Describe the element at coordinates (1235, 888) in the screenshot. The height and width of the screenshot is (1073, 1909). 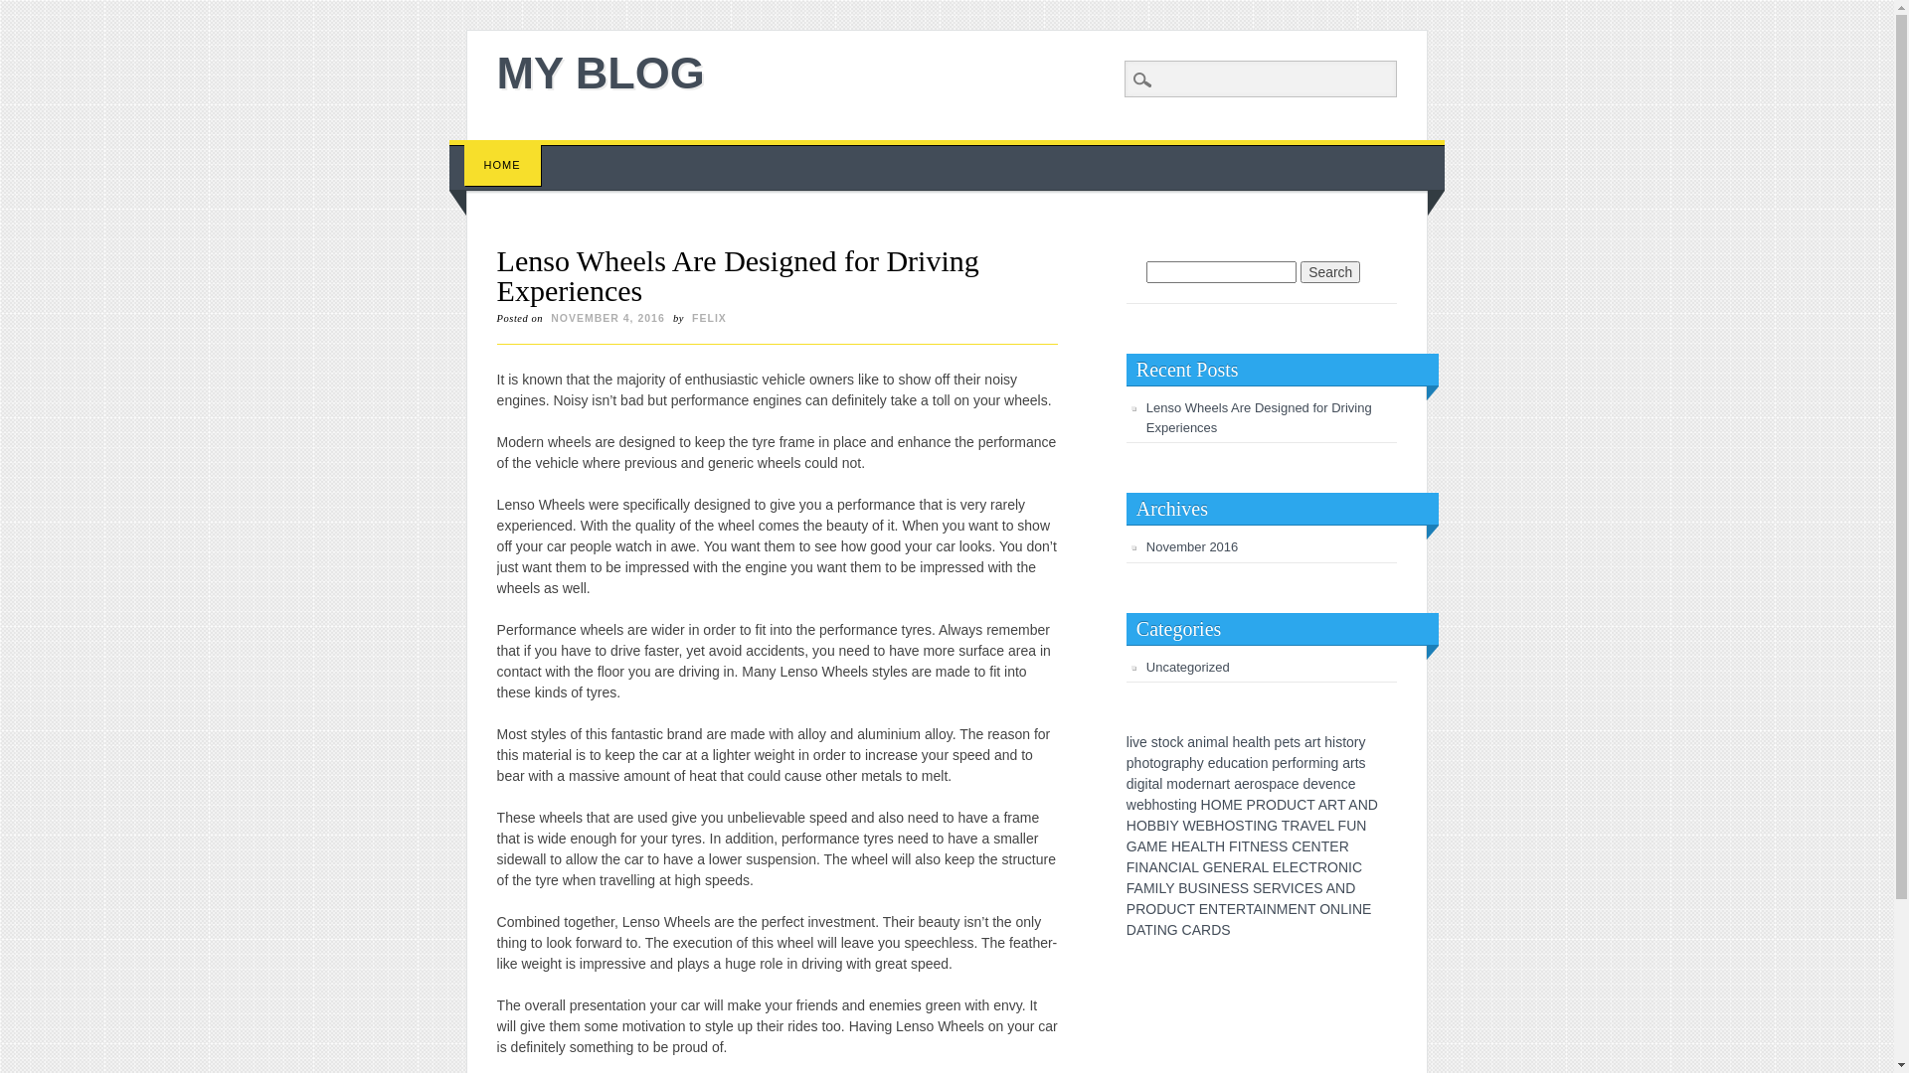
I see `S` at that location.